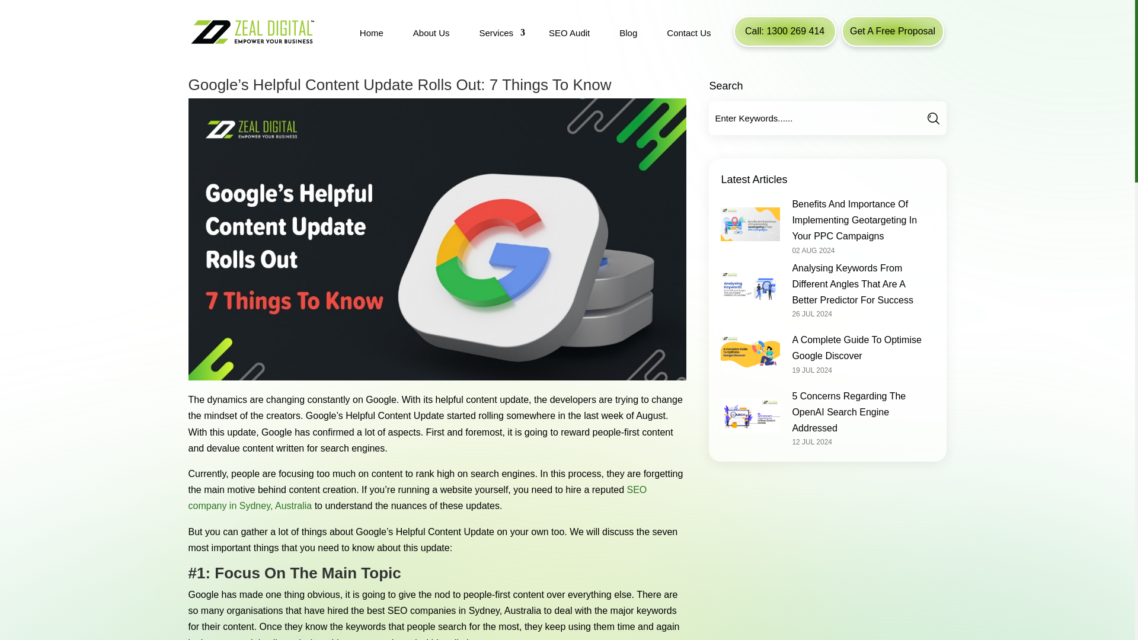 The width and height of the screenshot is (1138, 640). Describe the element at coordinates (499, 34) in the screenshot. I see `Services` at that location.